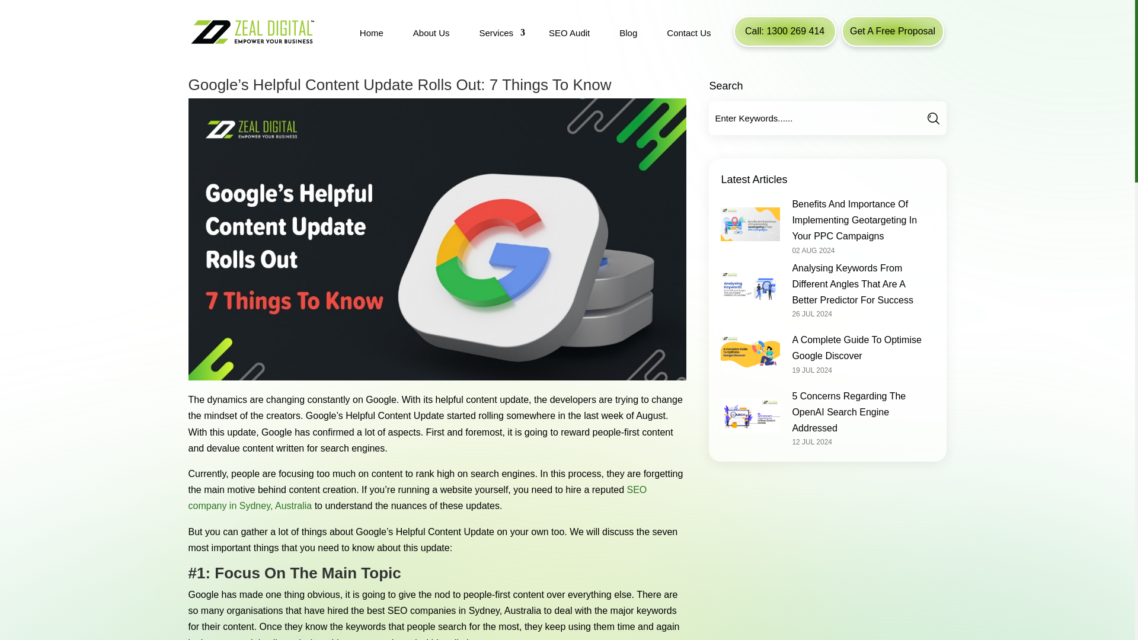 The width and height of the screenshot is (1138, 640). Describe the element at coordinates (499, 34) in the screenshot. I see `Services` at that location.